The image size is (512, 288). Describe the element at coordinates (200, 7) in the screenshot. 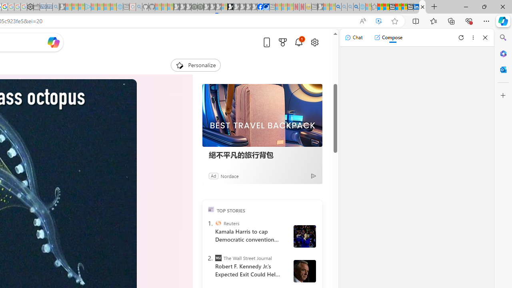

I see `Future Focus Report 2024 - Sleeping` at that location.